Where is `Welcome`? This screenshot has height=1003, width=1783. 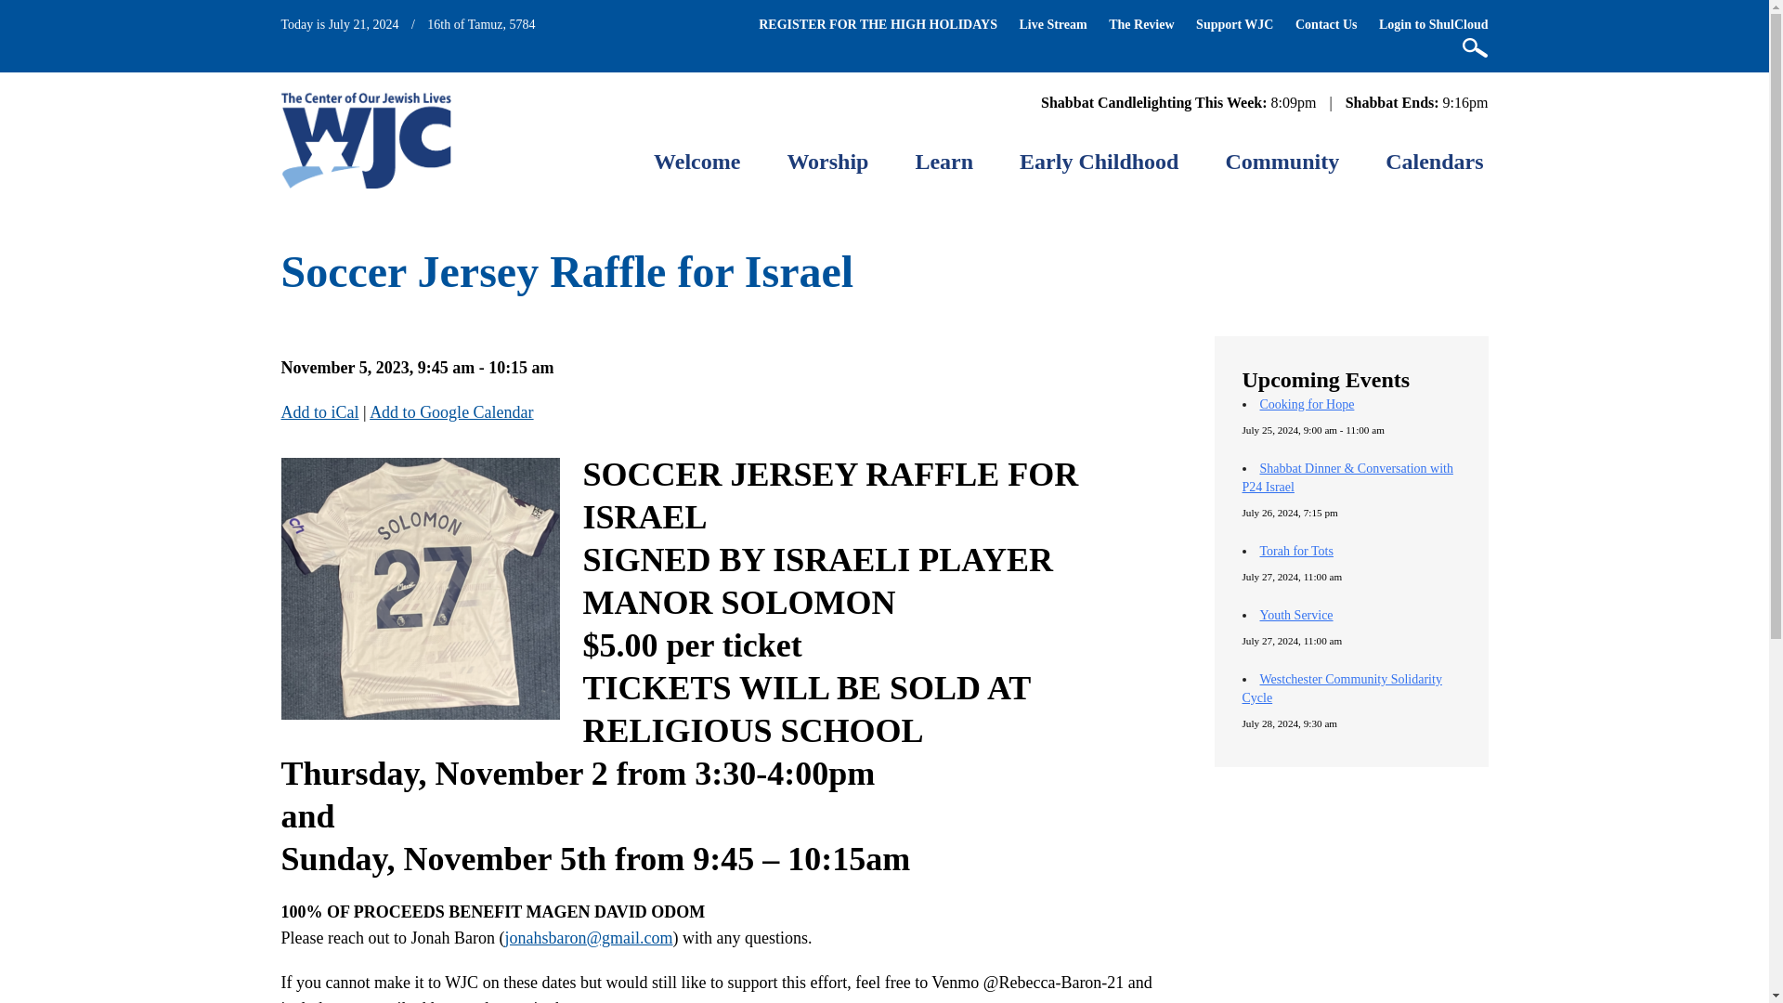 Welcome is located at coordinates (696, 162).